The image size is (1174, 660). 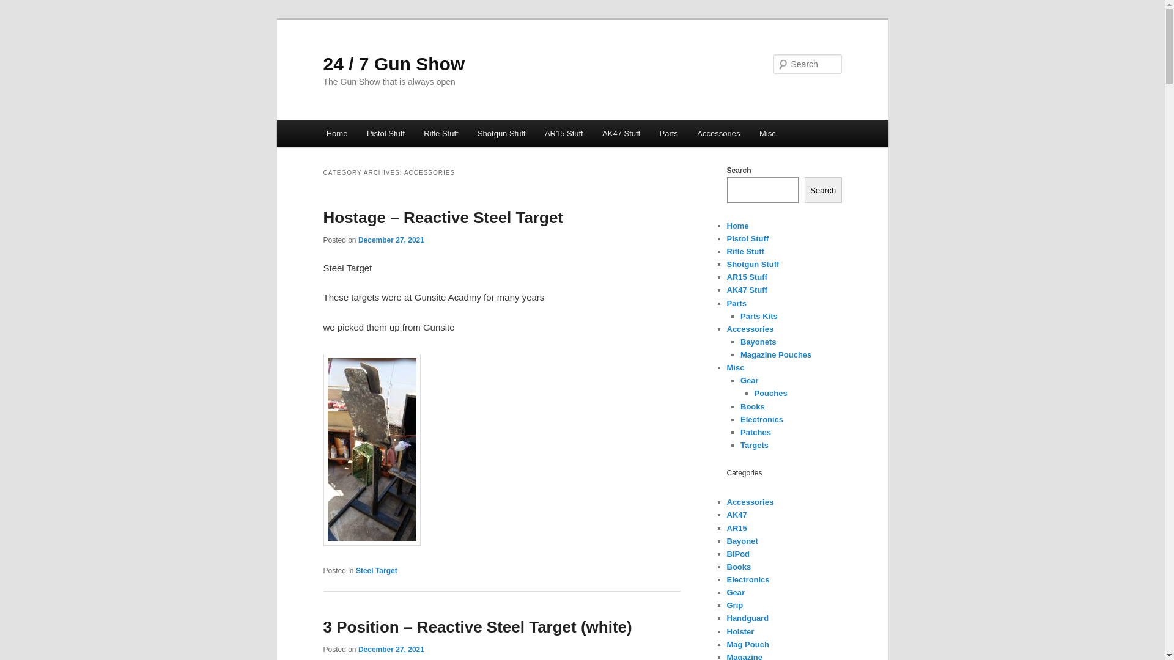 I want to click on AK47, so click(x=736, y=515).